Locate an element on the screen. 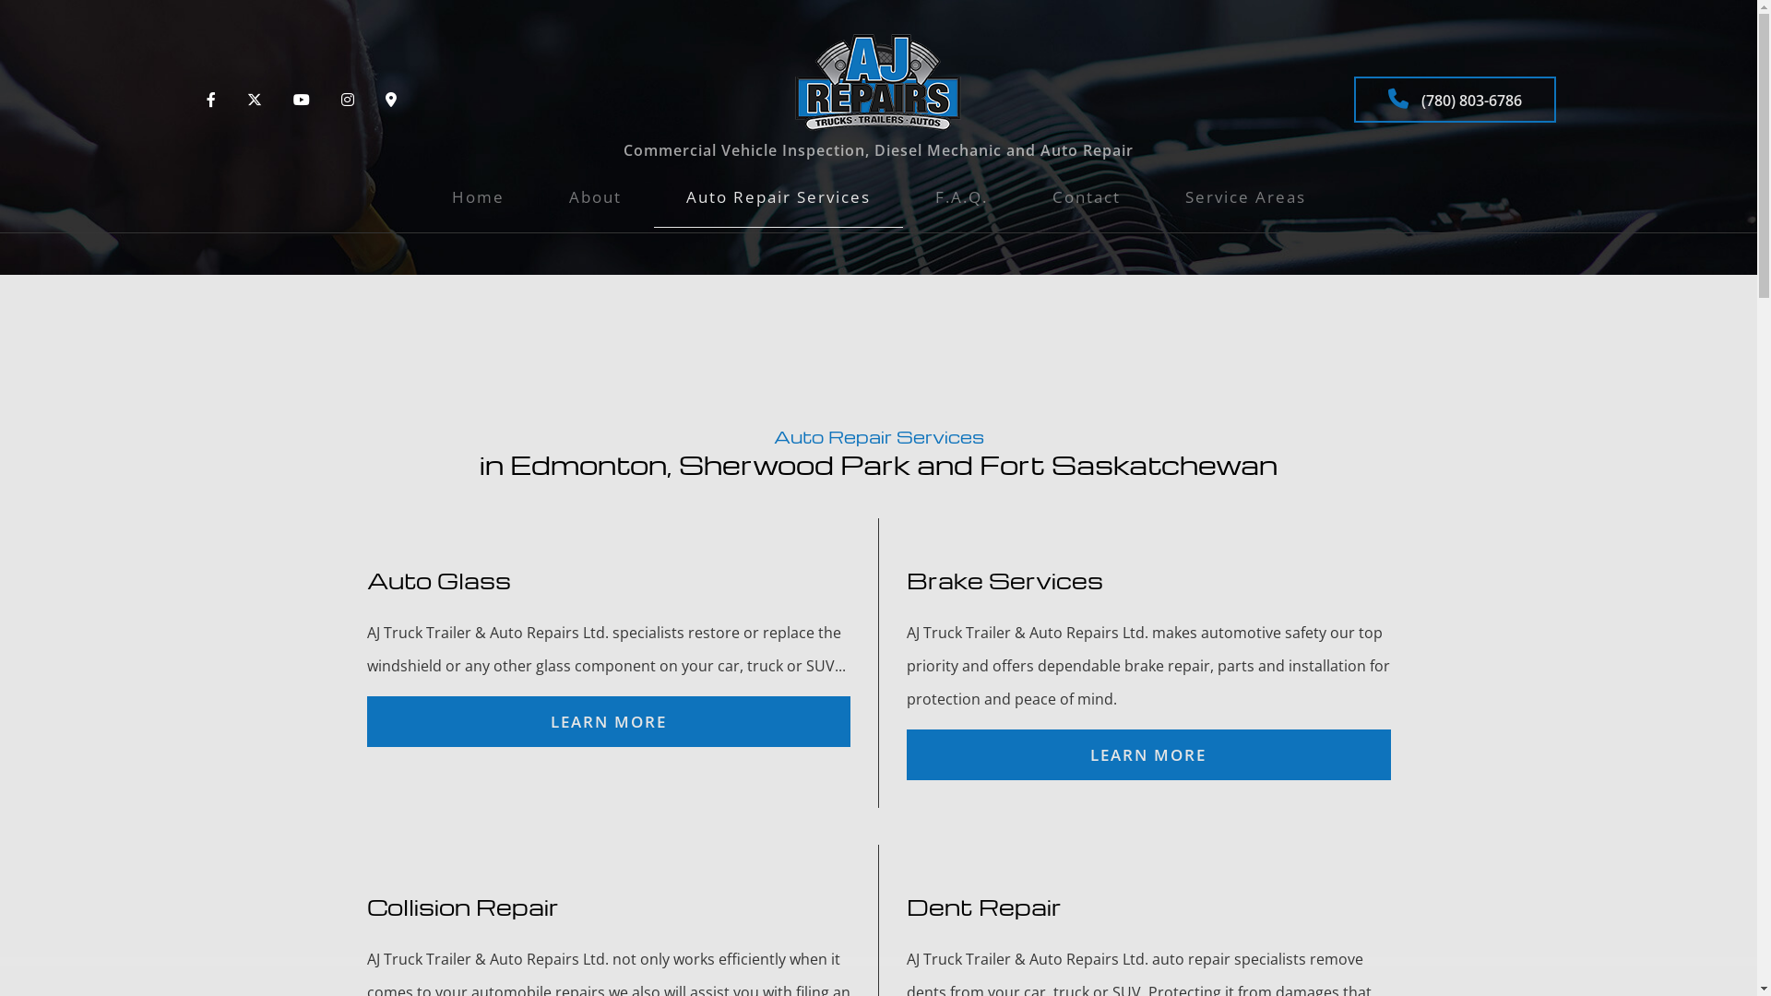  Home is located at coordinates (478, 197).